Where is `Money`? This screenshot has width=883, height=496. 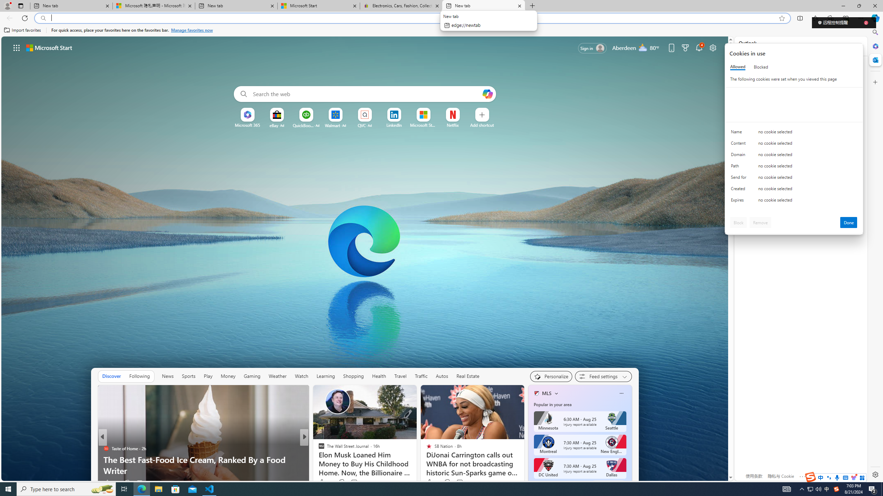
Money is located at coordinates (228, 376).